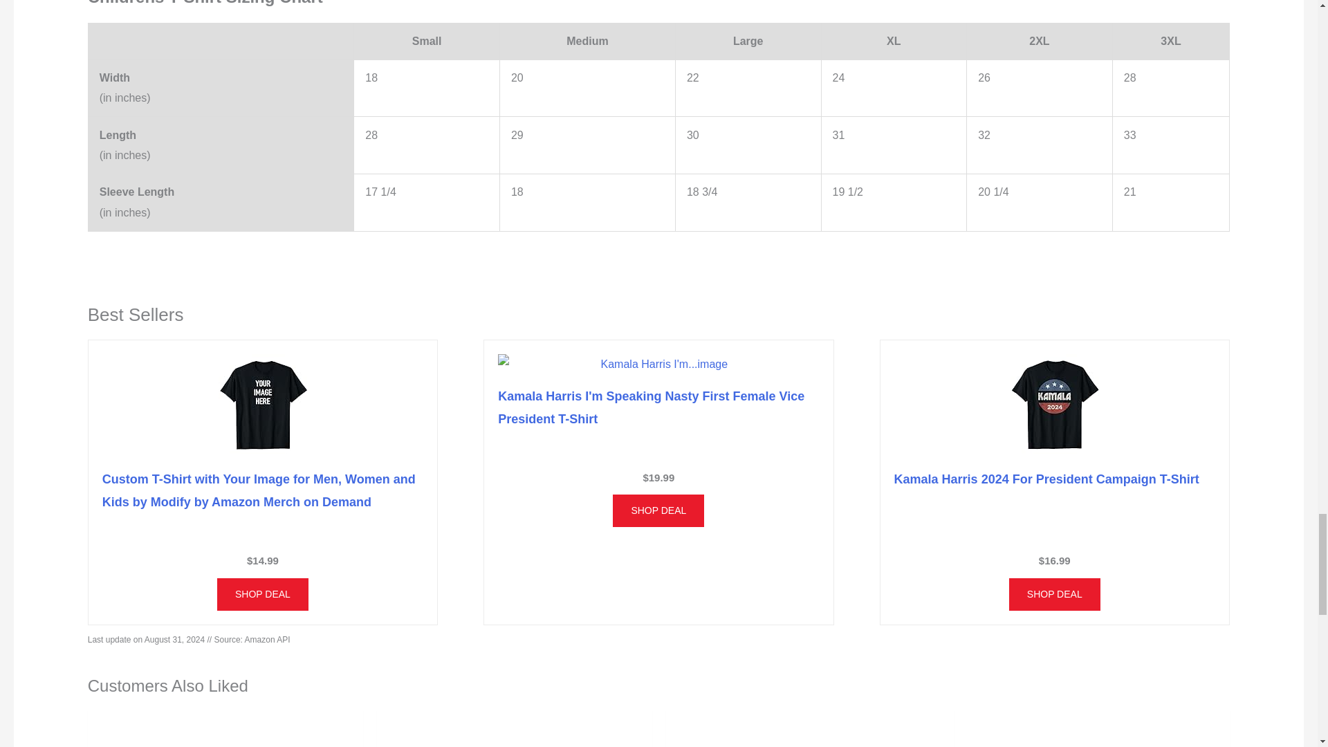  Describe the element at coordinates (1046, 479) in the screenshot. I see `Kamala Harris 2024 For President Campaign T-Shirt` at that location.